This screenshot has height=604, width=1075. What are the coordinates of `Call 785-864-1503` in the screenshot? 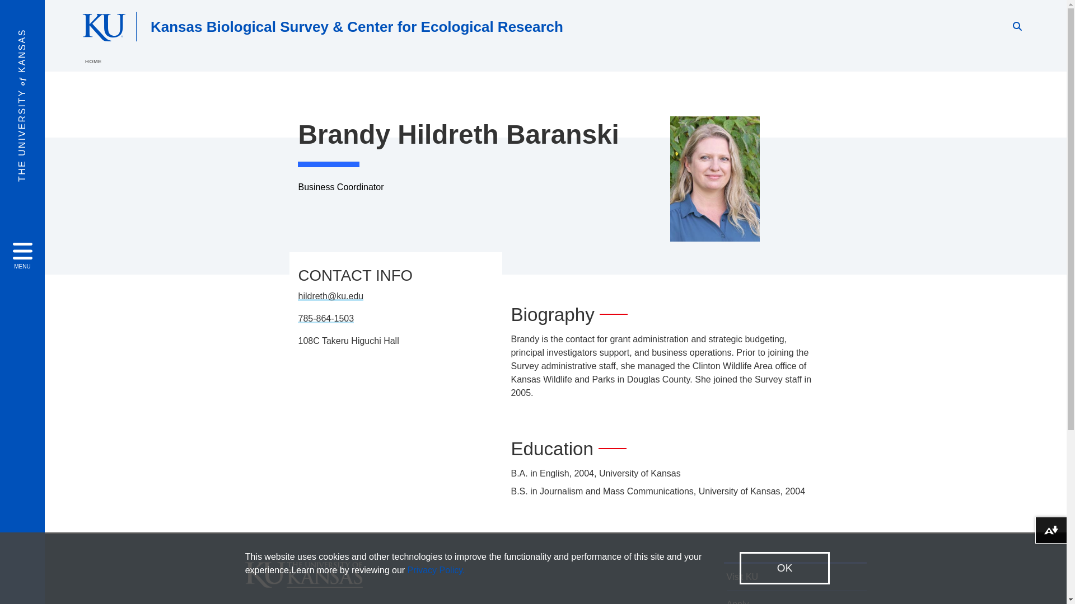 It's located at (325, 318).